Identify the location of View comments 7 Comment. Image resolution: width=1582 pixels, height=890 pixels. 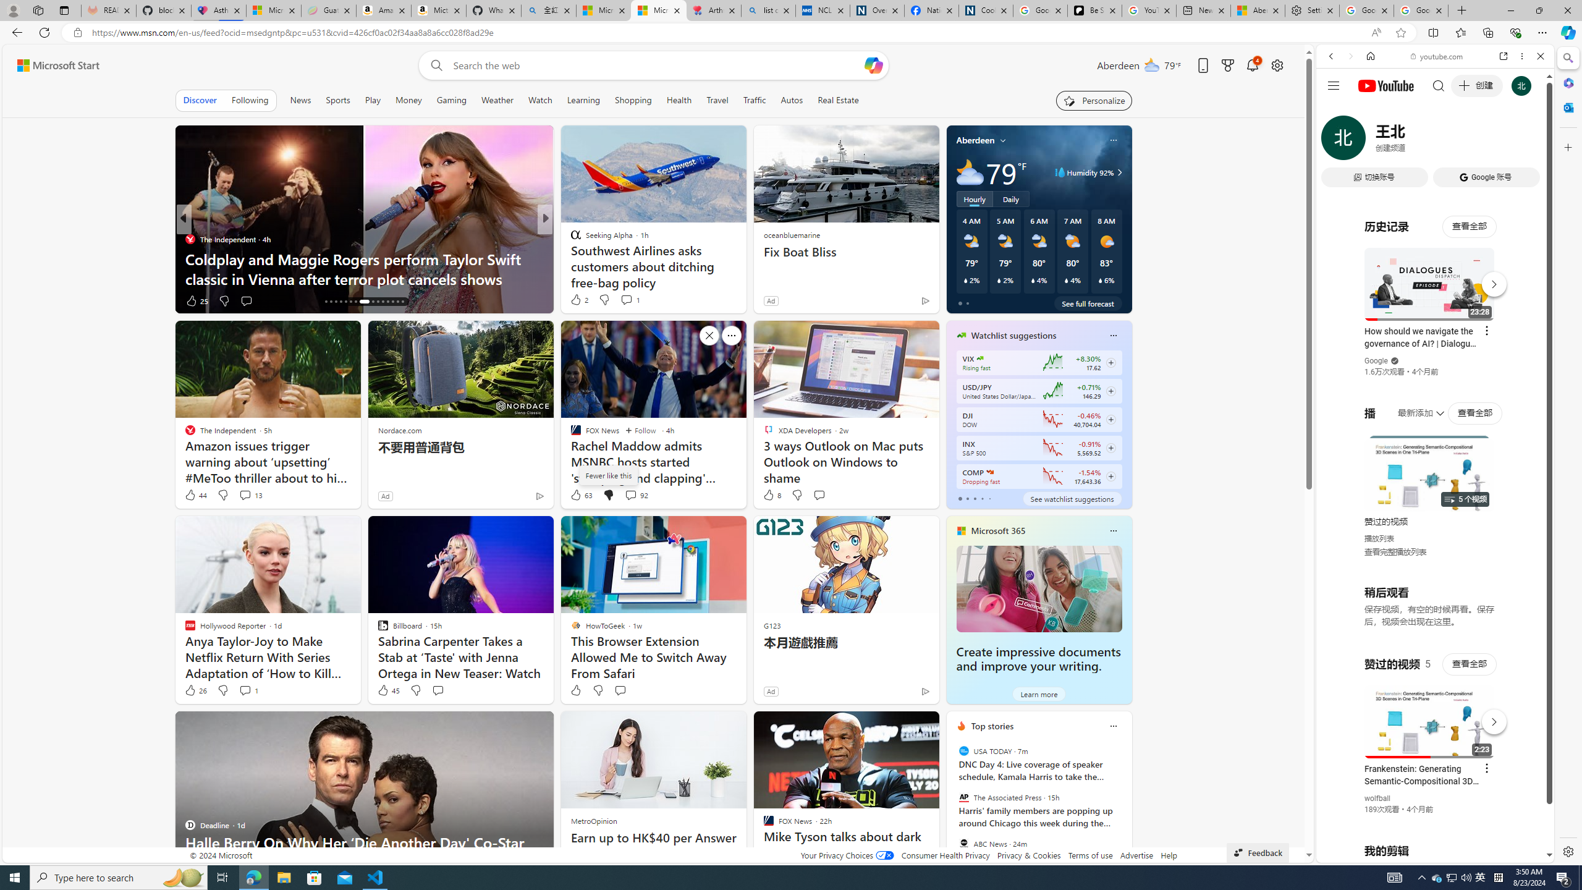
(631, 300).